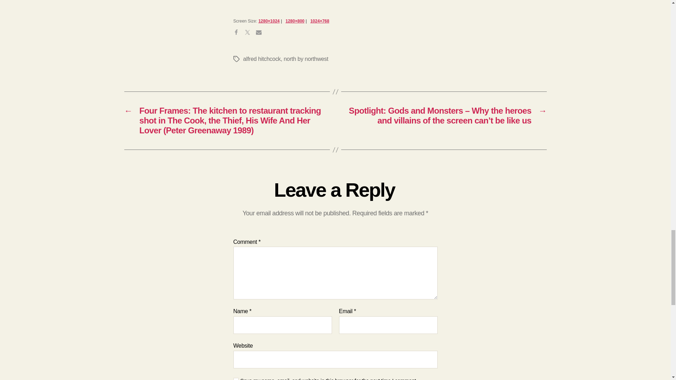 The height and width of the screenshot is (380, 676). Describe the element at coordinates (236, 379) in the screenshot. I see `yes` at that location.